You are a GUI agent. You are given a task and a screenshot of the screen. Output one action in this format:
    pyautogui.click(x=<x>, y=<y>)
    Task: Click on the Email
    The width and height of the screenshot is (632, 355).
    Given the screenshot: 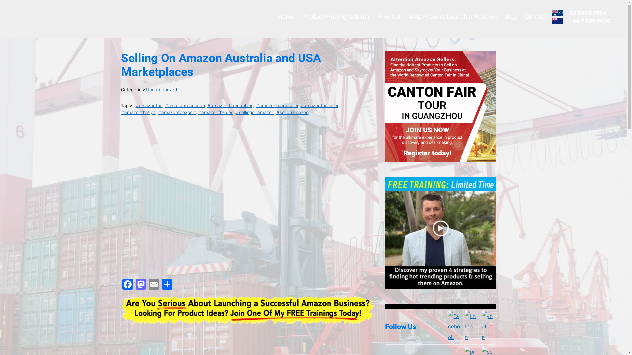 What is the action you would take?
    pyautogui.click(x=154, y=285)
    